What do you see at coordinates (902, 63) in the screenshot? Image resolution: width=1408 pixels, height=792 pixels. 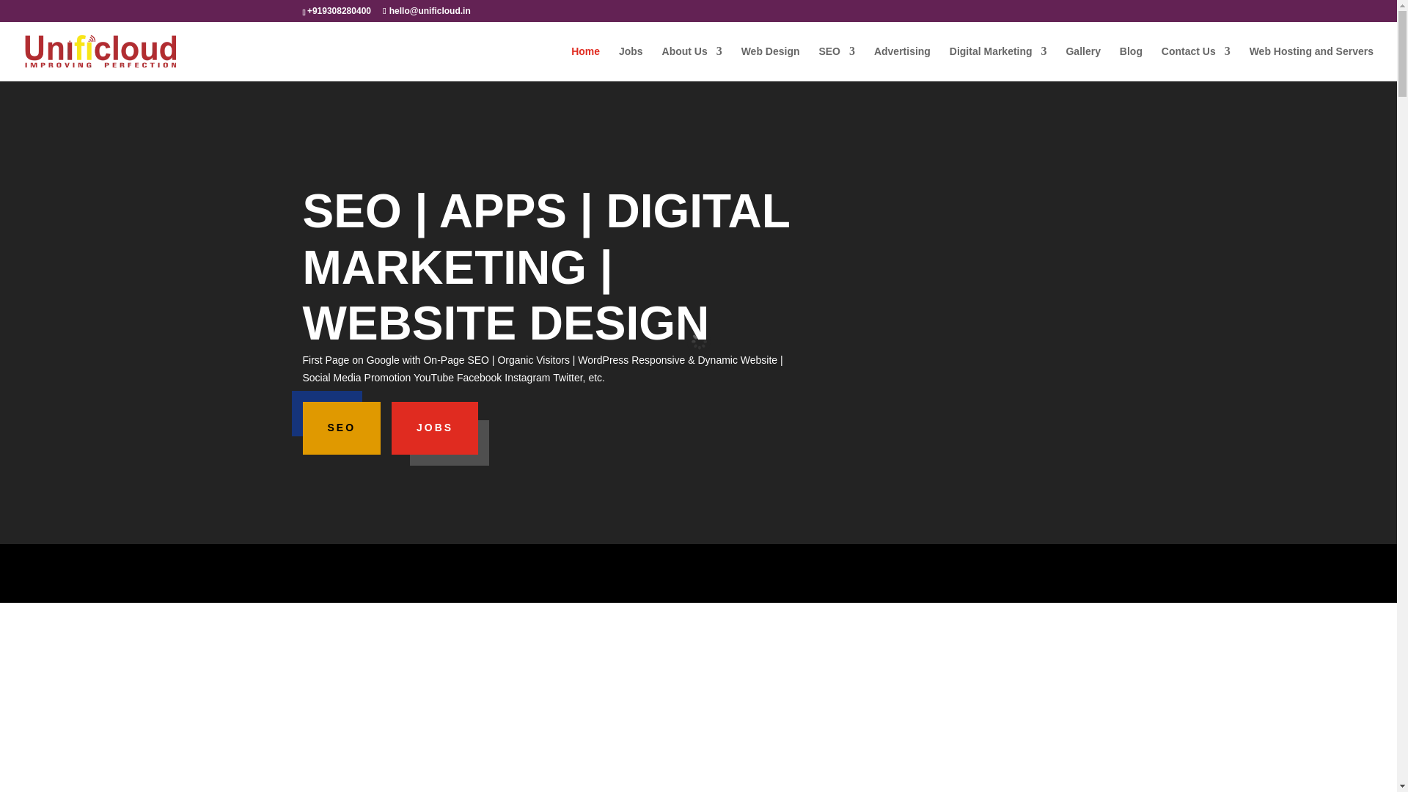 I see `Advertising` at bounding box center [902, 63].